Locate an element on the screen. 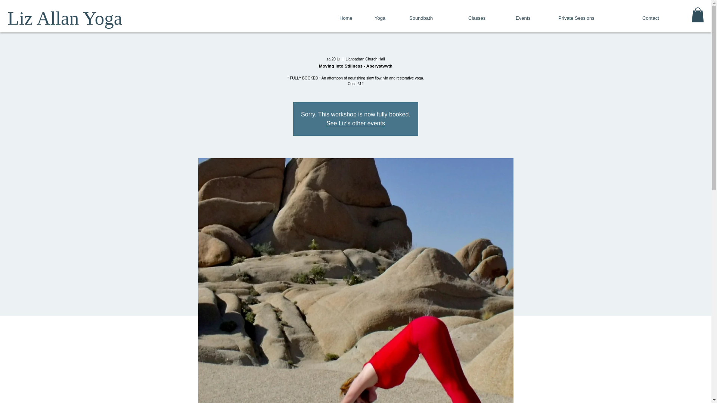 Image resolution: width=717 pixels, height=403 pixels. Private Sessions is located at coordinates (595, 18).